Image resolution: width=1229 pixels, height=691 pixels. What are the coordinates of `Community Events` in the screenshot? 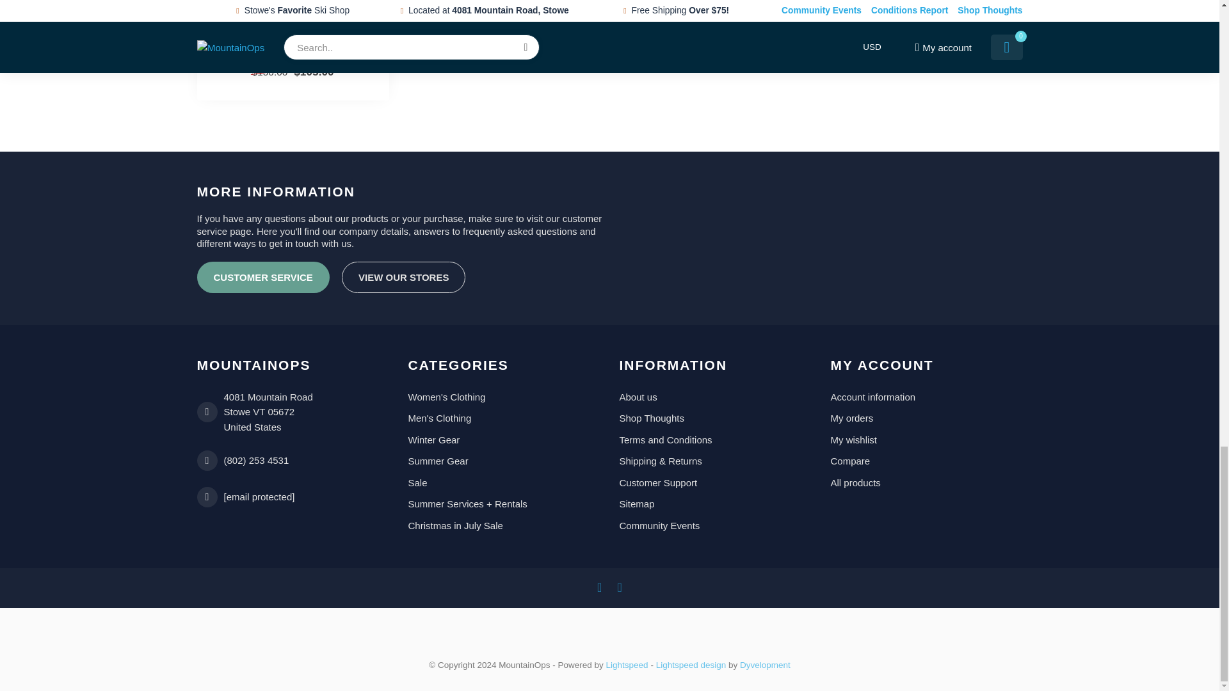 It's located at (715, 526).